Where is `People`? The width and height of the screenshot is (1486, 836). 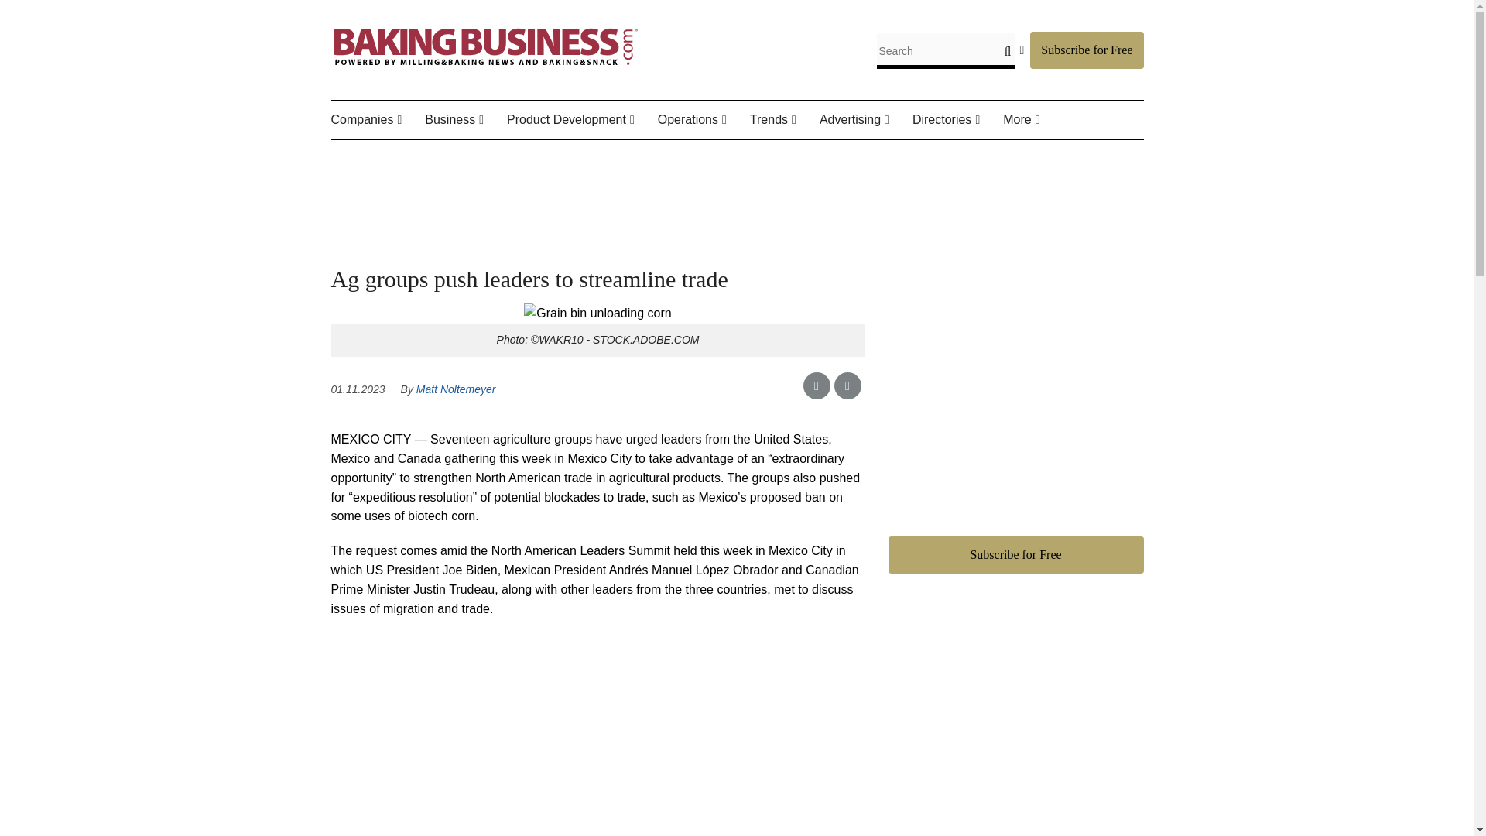
People is located at coordinates (427, 156).